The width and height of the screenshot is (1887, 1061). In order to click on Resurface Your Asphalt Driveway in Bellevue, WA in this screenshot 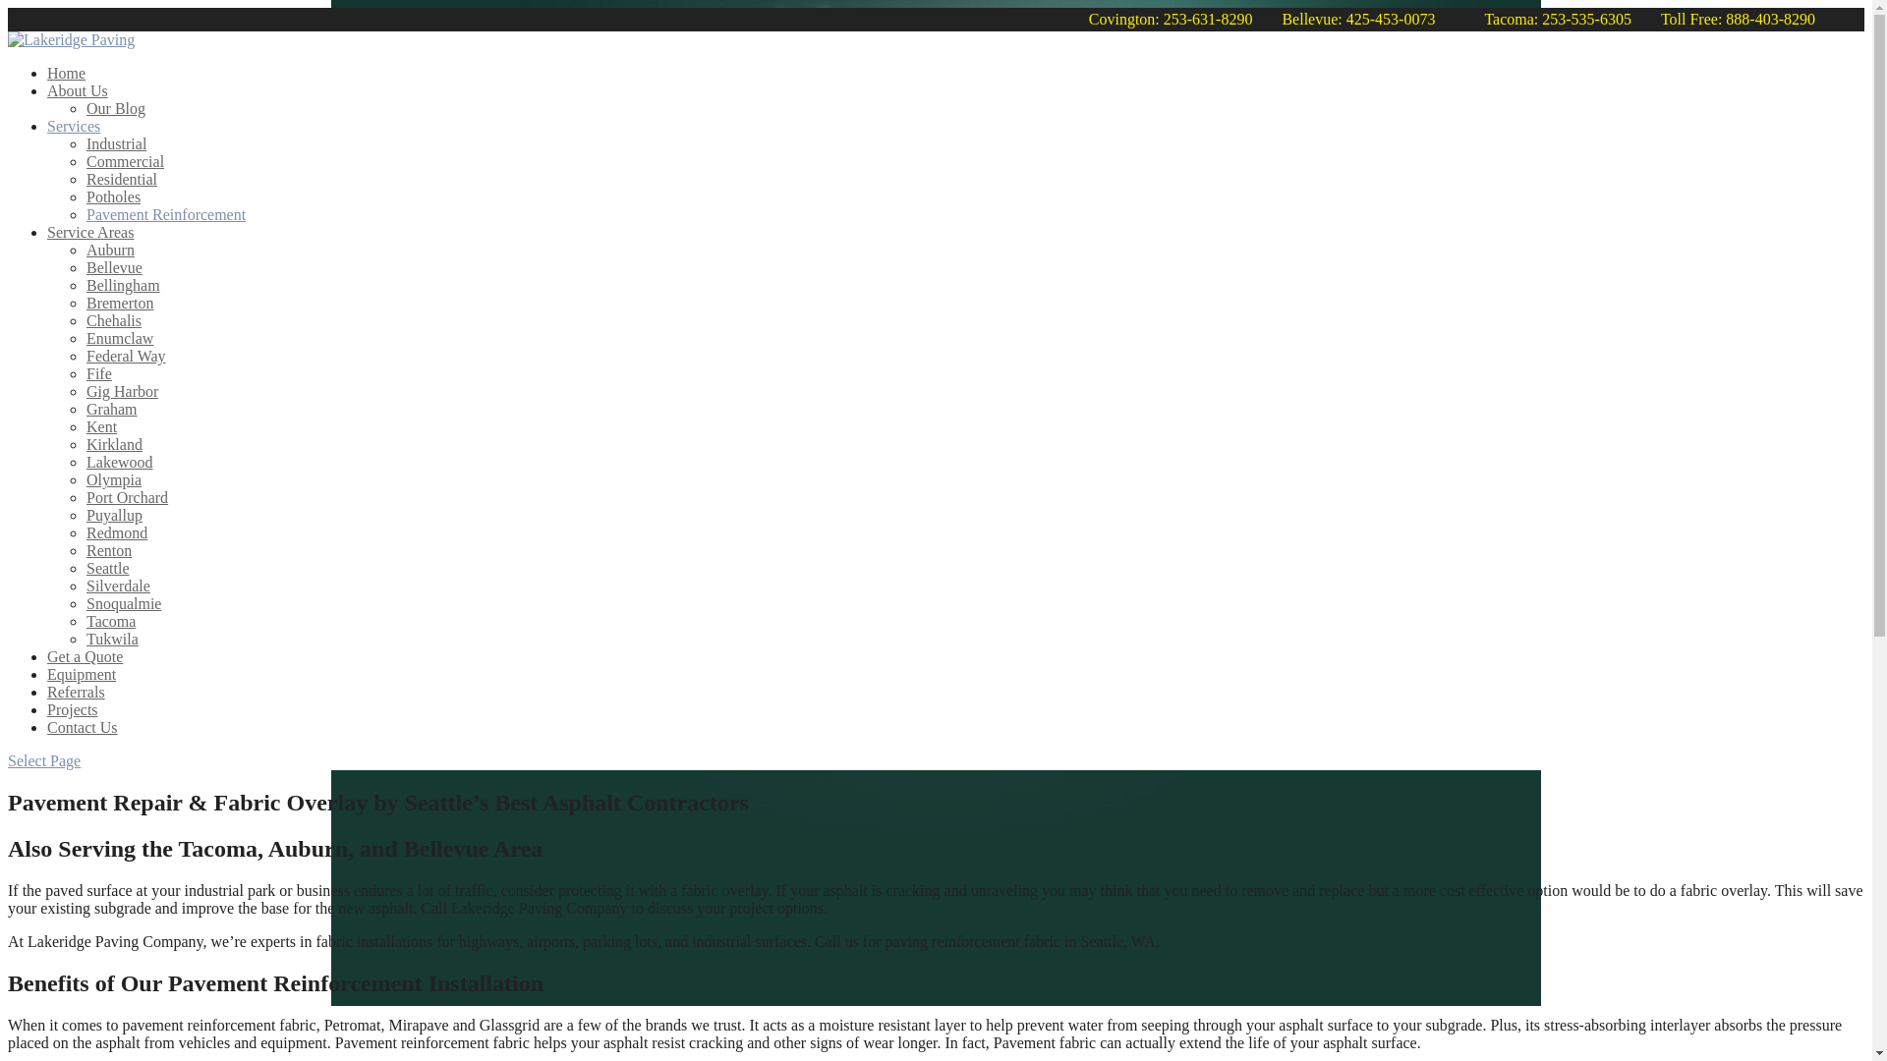, I will do `click(122, 179)`.